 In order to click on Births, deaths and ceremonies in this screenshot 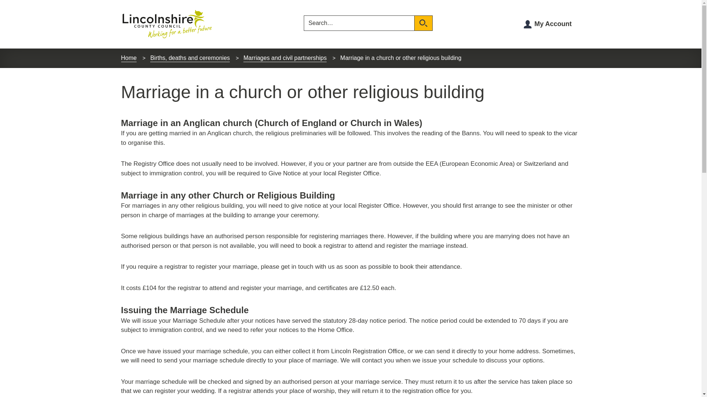, I will do `click(190, 58)`.